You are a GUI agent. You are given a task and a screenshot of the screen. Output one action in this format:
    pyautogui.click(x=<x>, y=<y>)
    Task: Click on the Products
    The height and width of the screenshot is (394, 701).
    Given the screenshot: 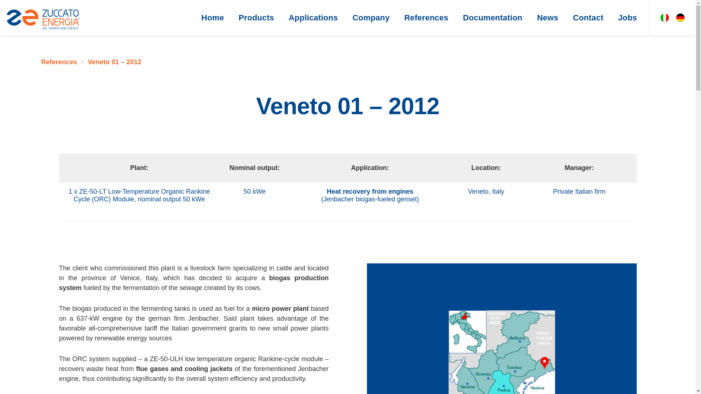 What is the action you would take?
    pyautogui.click(x=256, y=18)
    